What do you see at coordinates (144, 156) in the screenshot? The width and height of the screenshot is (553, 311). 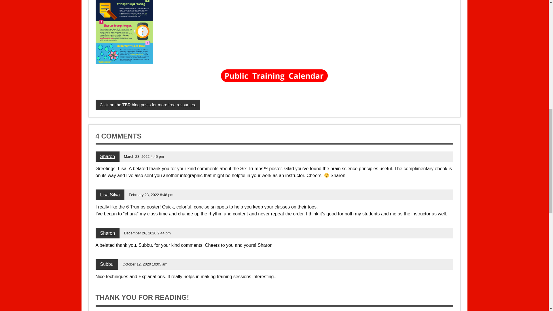 I see `March 28, 2022 4:45 pm` at bounding box center [144, 156].